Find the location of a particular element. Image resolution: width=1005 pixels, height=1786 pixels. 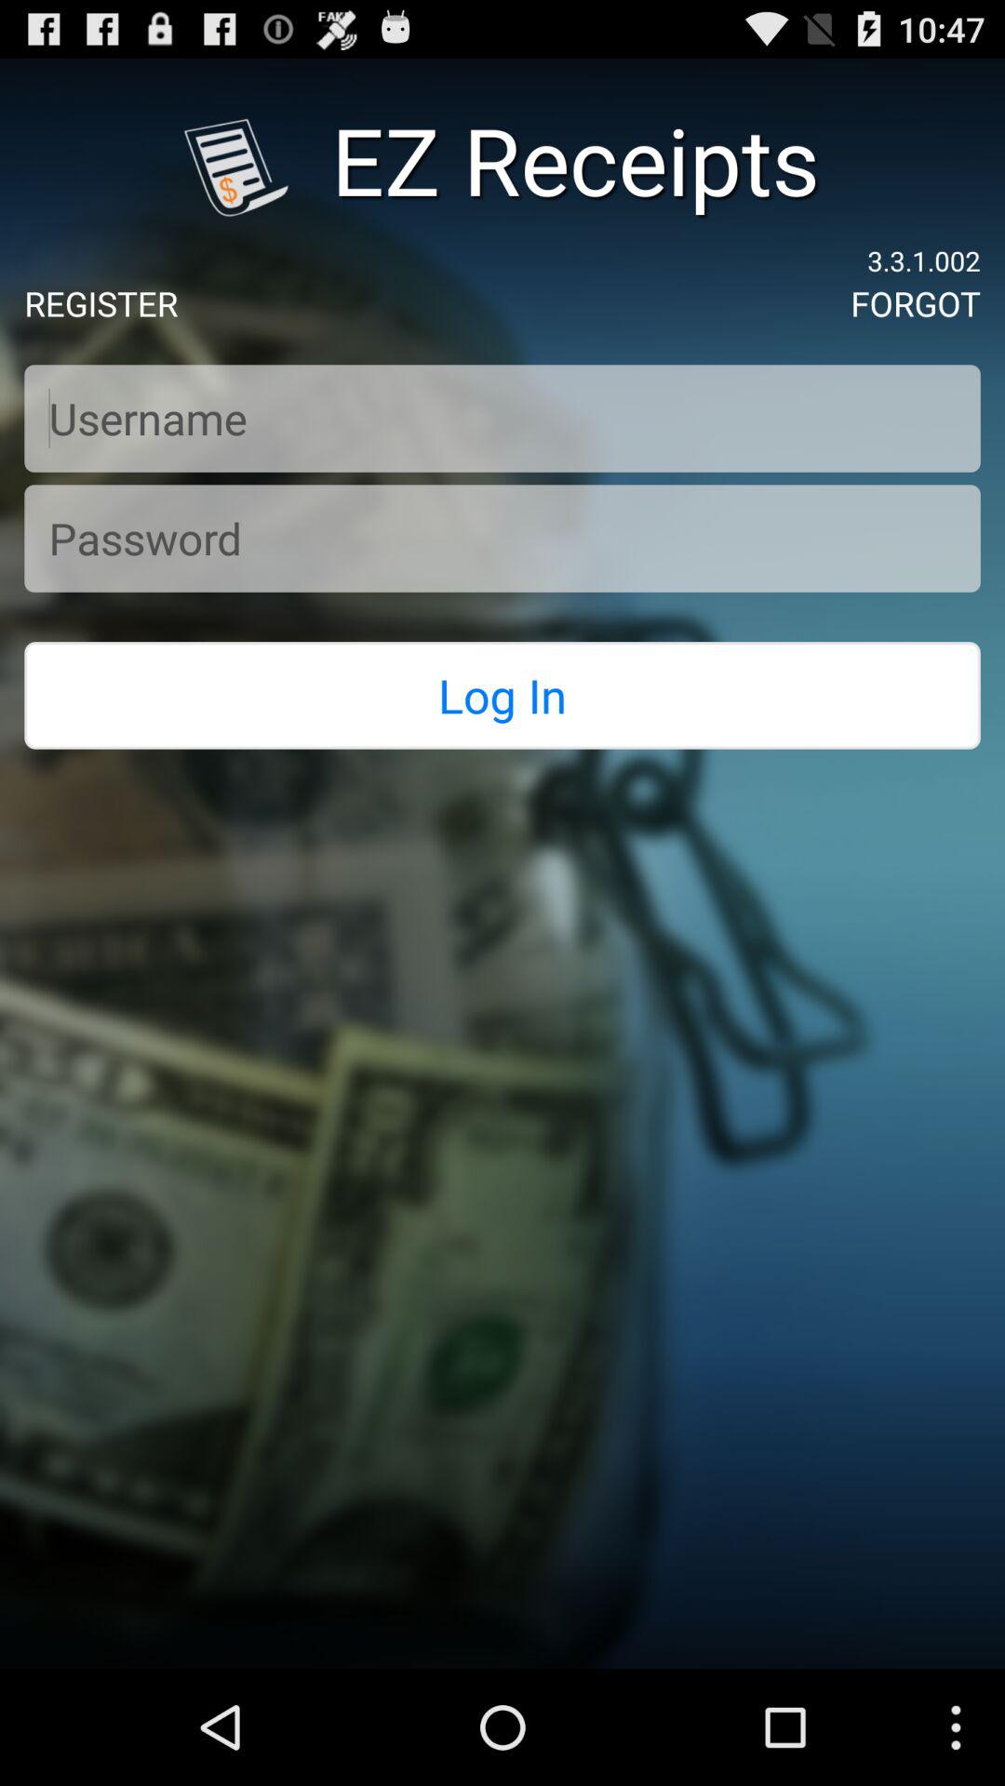

jump until the forgot icon is located at coordinates (916, 303).